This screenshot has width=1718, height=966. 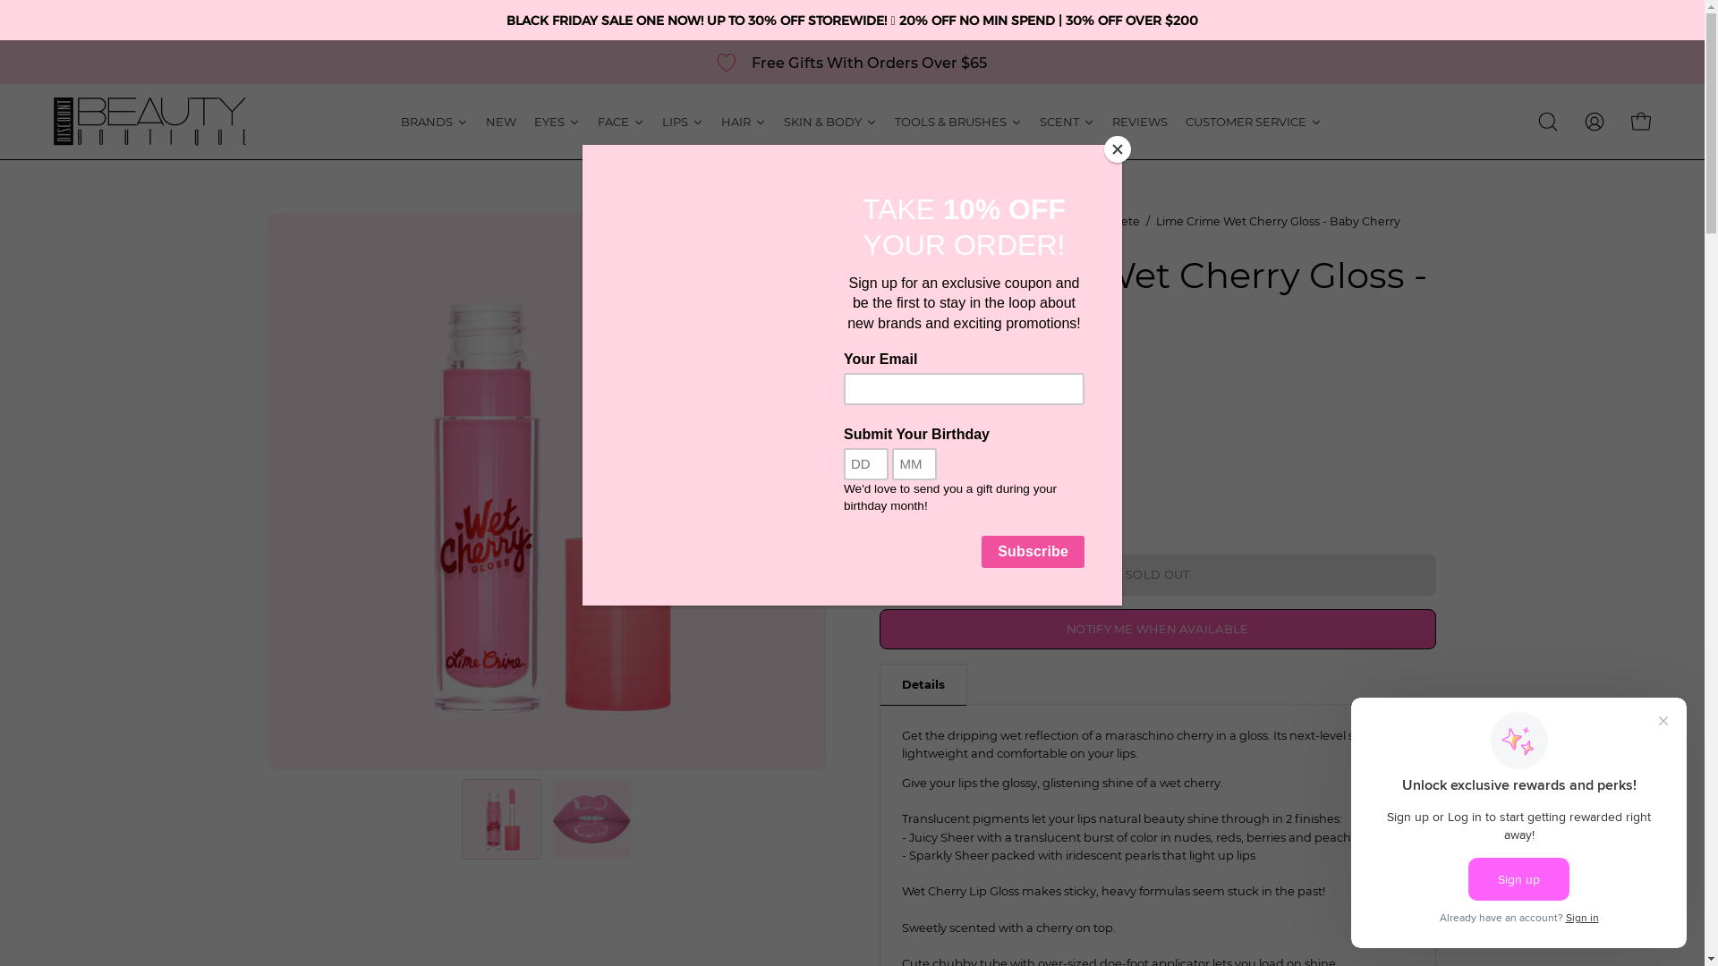 I want to click on NOTIFY ME WHEN AVAILABLE, so click(x=1158, y=630).